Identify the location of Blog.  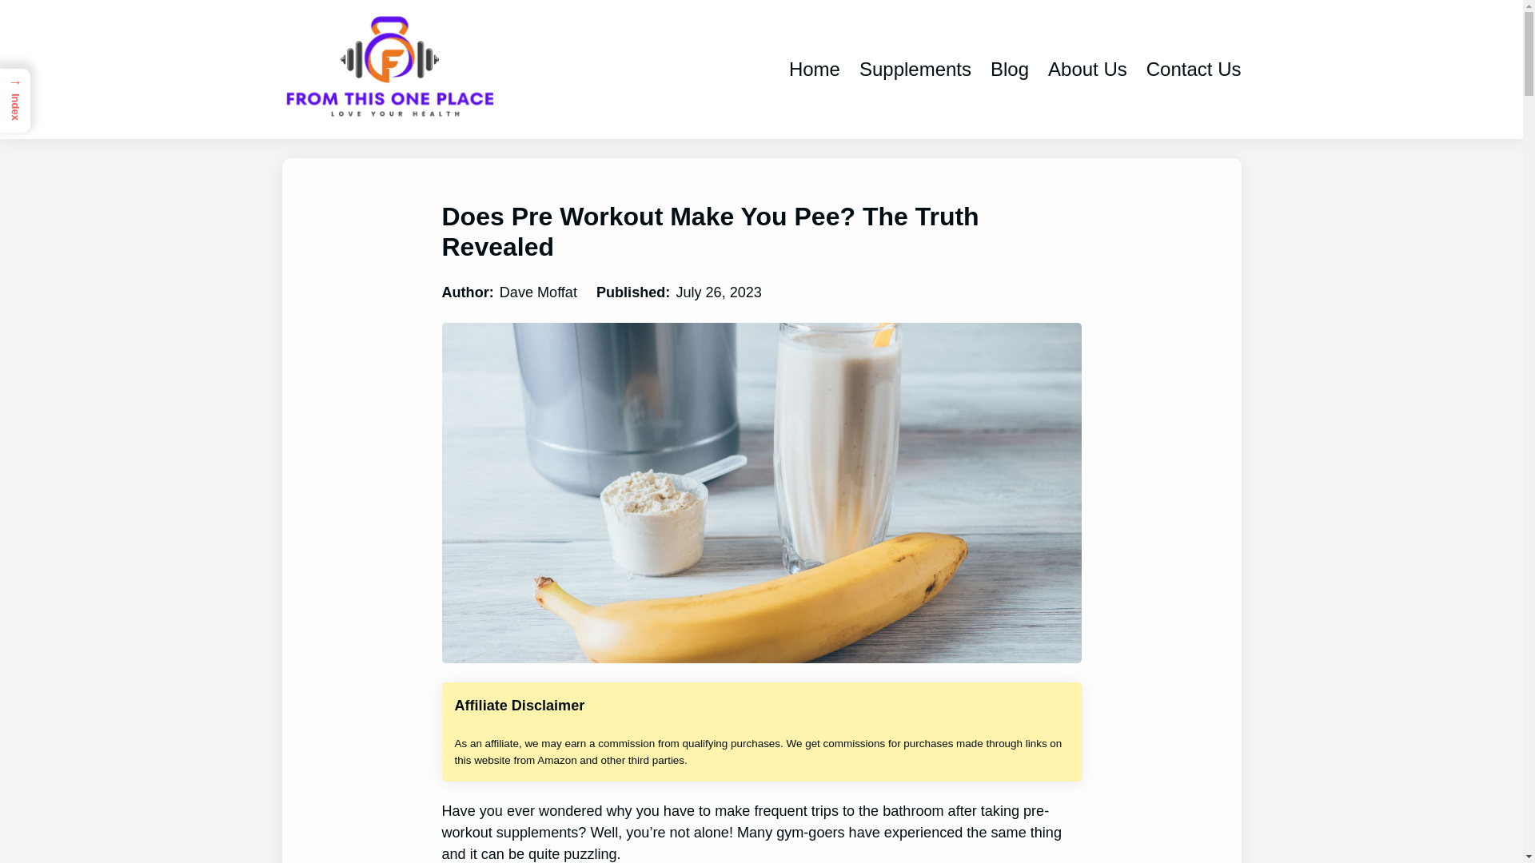
(1009, 70).